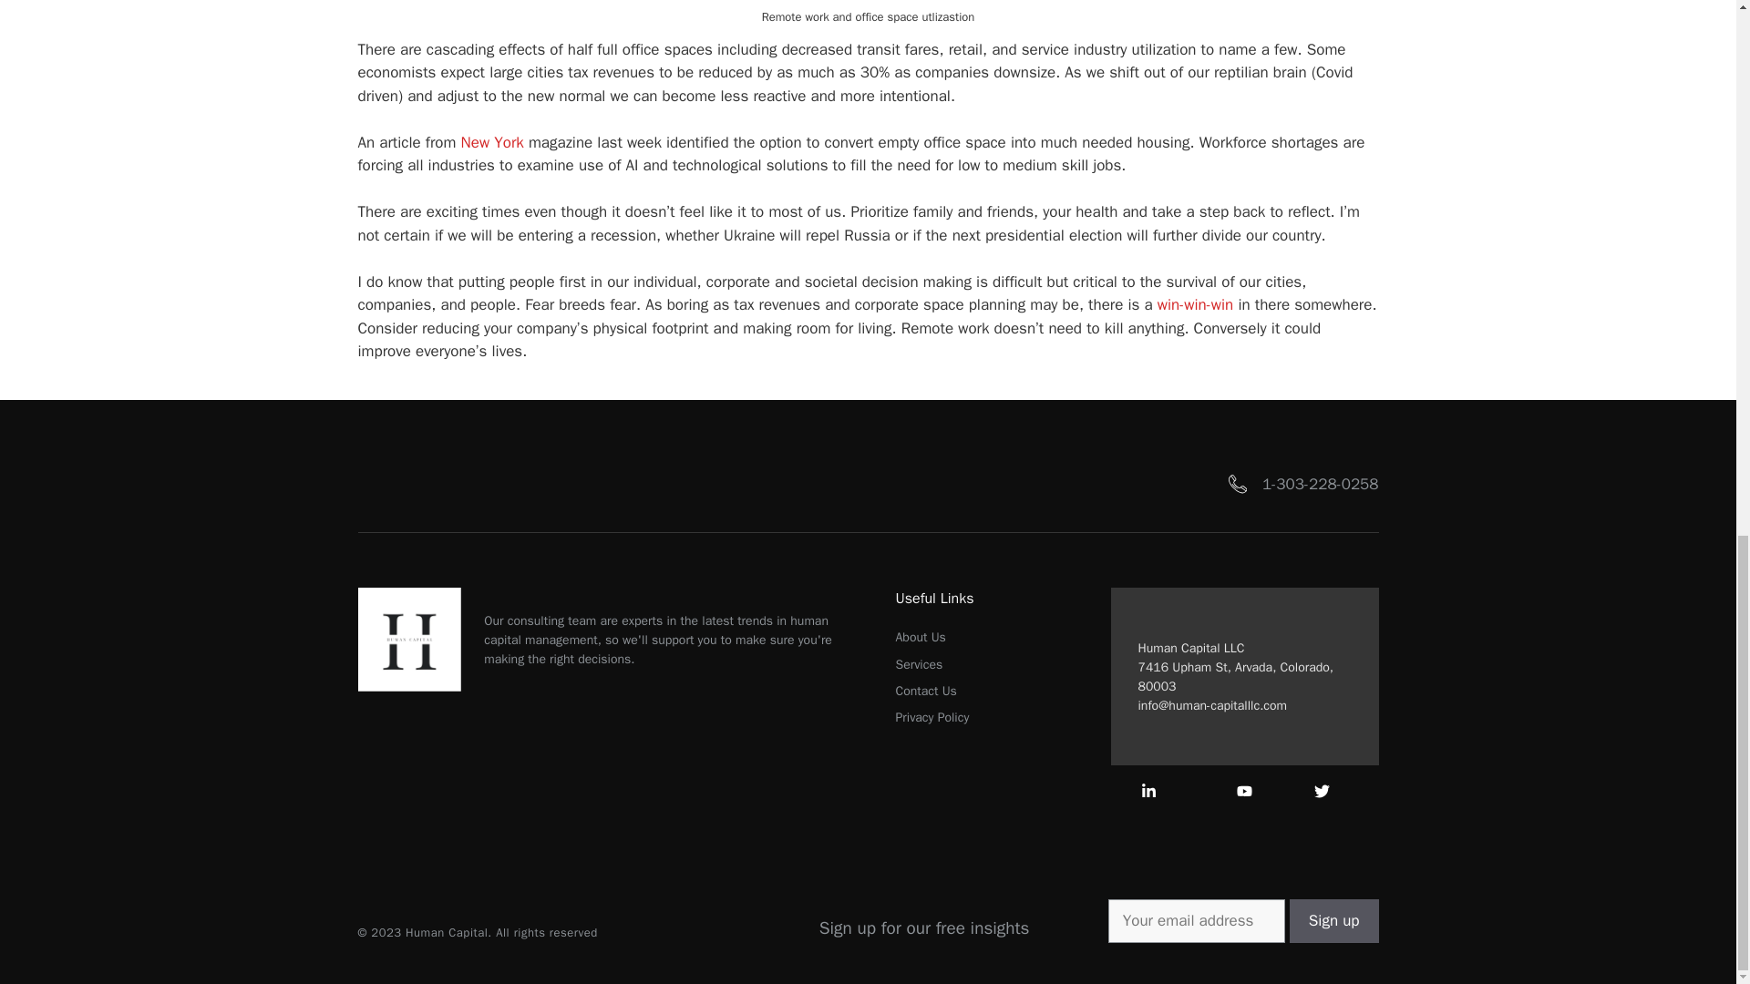 The width and height of the screenshot is (1750, 984). Describe the element at coordinates (1195, 304) in the screenshot. I see `win-win-win` at that location.